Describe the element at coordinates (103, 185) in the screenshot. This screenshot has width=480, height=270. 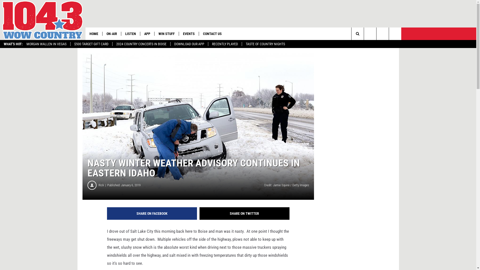
I see `Rick` at that location.